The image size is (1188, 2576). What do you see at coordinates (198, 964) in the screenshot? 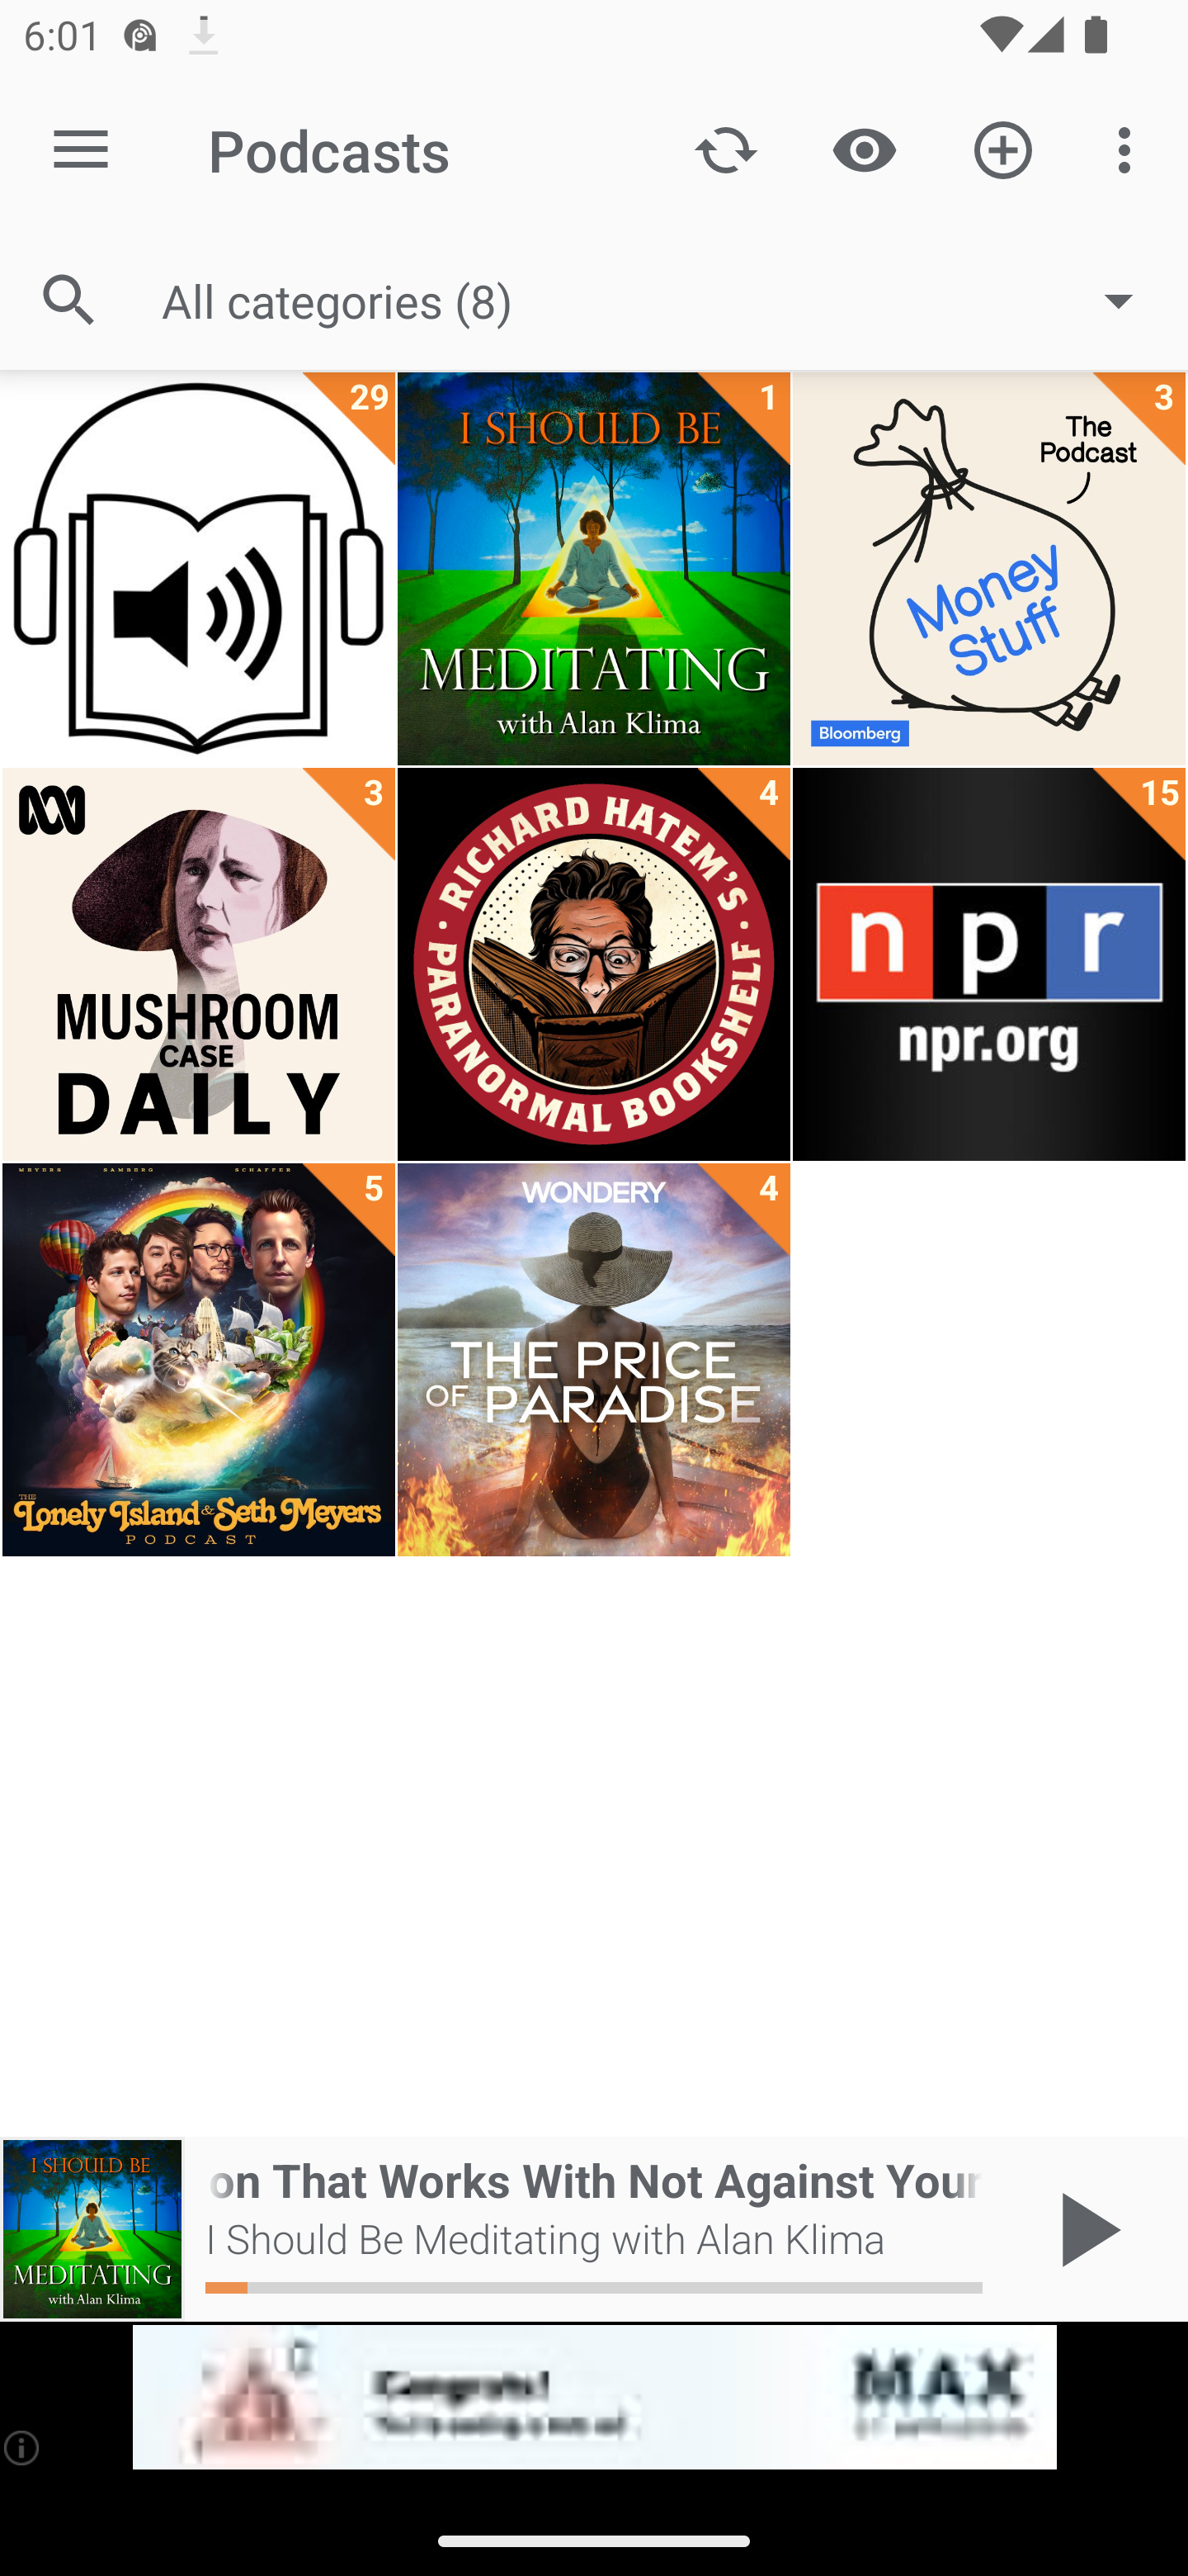
I see `Mushroom Case Daily 3` at bounding box center [198, 964].